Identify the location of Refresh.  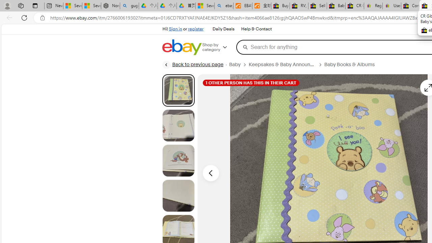
(24, 18).